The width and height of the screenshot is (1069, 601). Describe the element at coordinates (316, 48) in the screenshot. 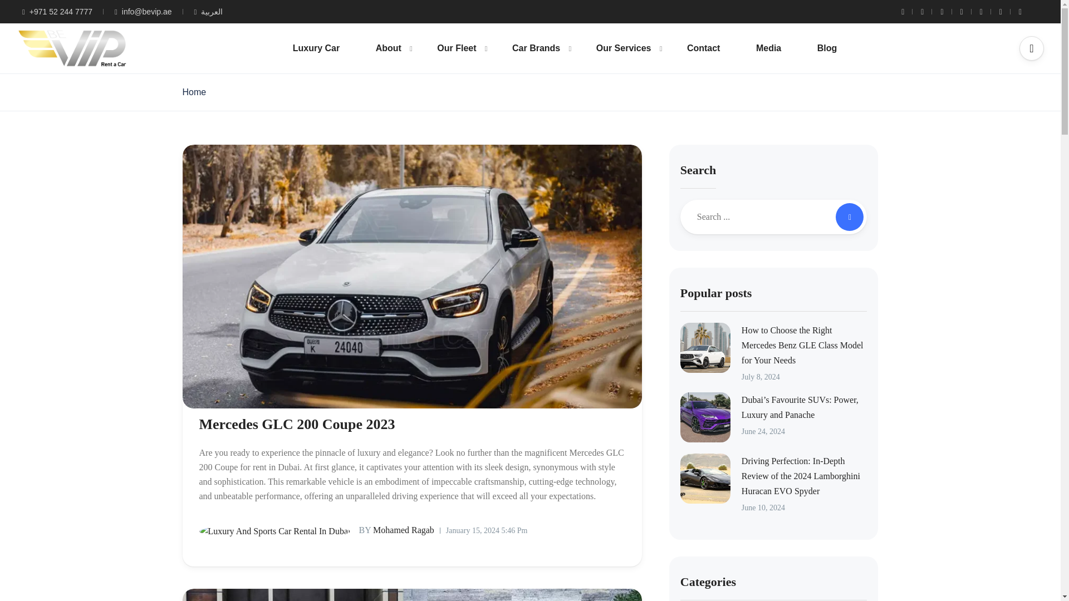

I see `Luxury Car` at that location.